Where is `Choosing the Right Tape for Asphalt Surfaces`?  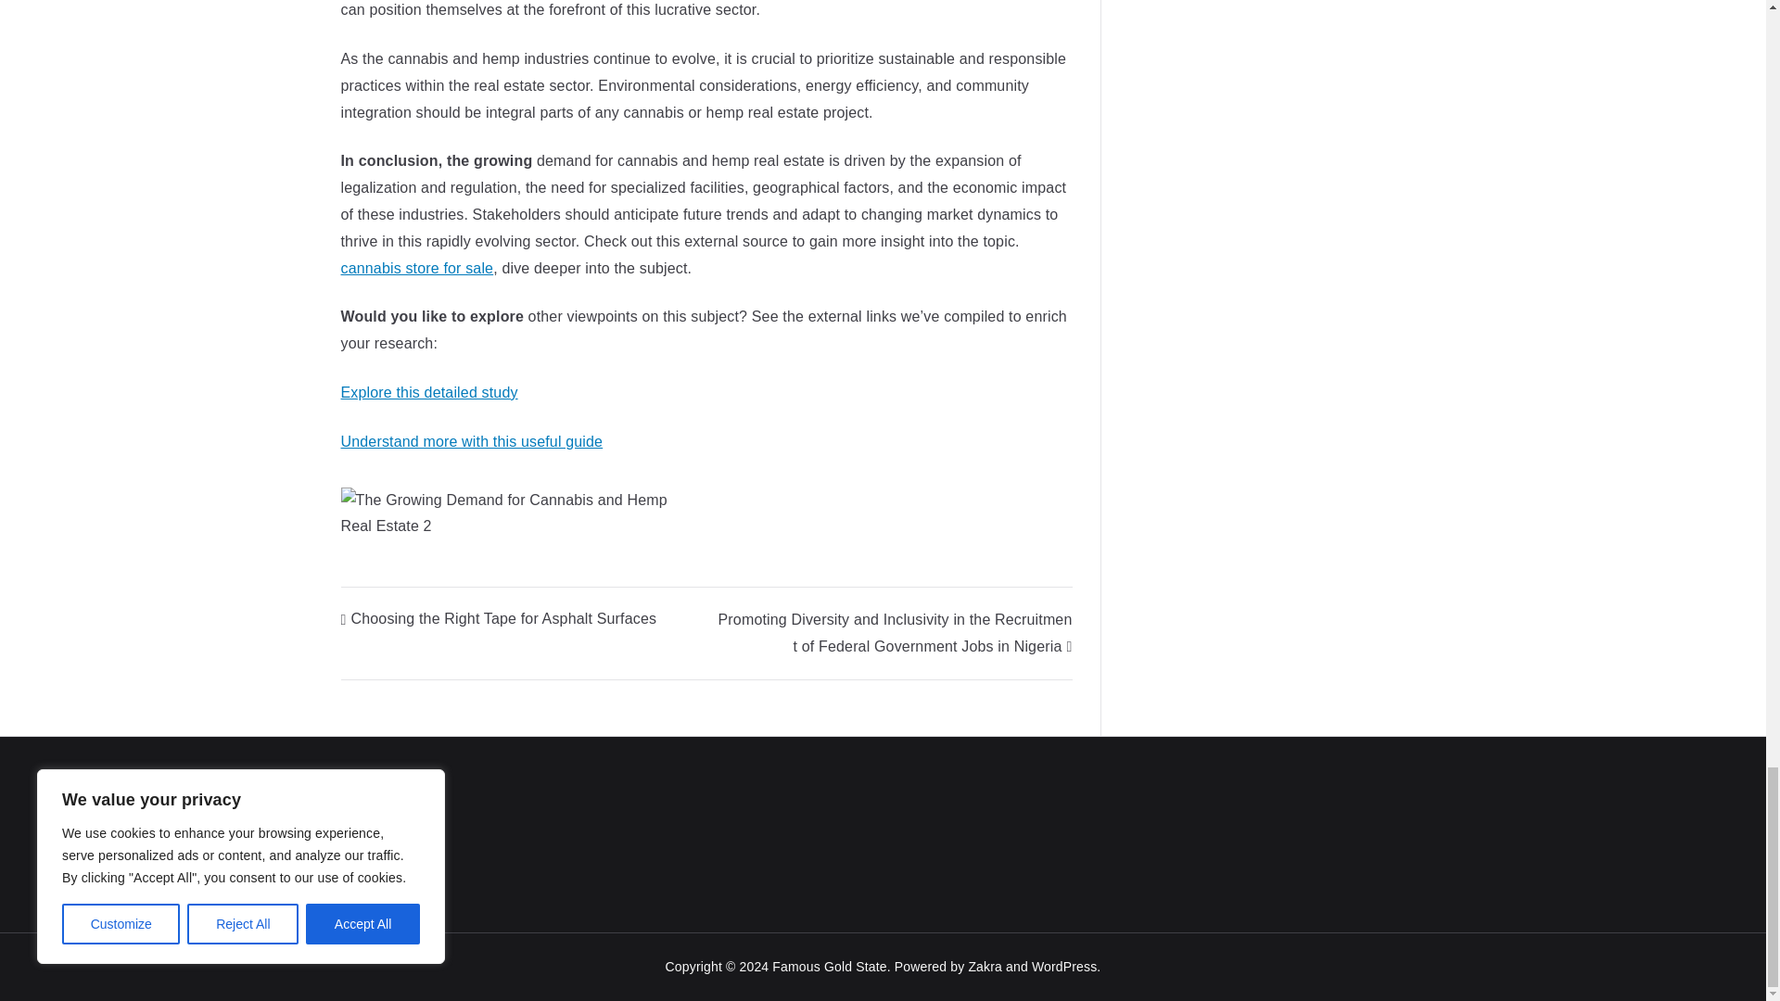
Choosing the Right Tape for Asphalt Surfaces is located at coordinates (499, 618).